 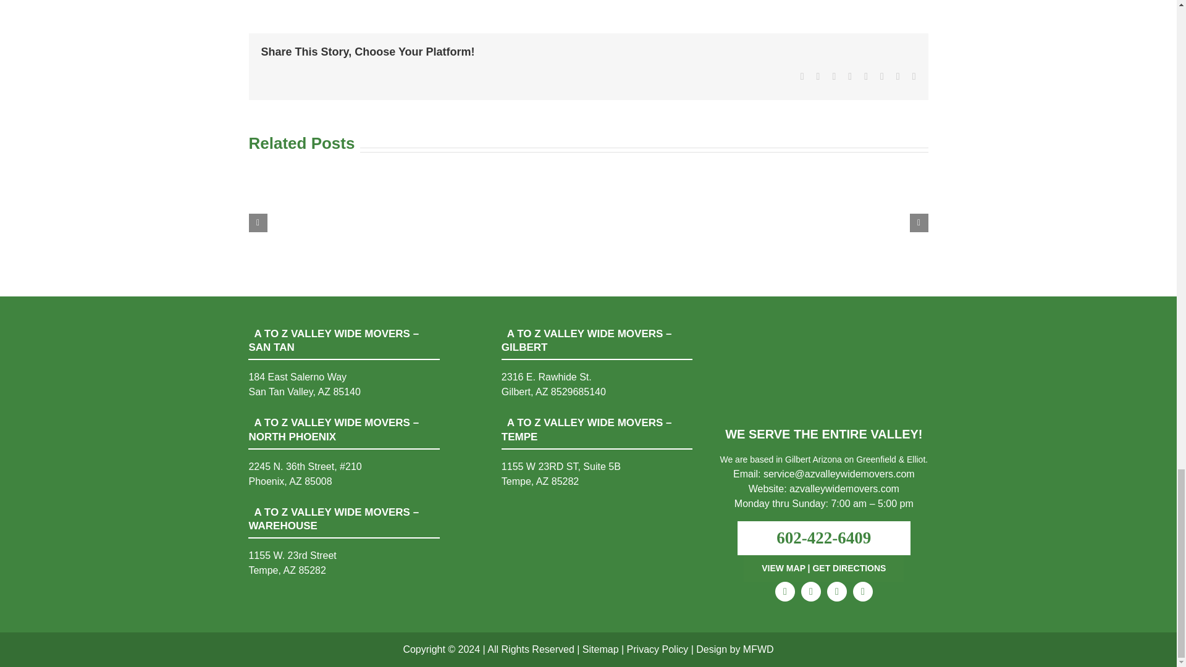 I want to click on YouTube, so click(x=836, y=592).